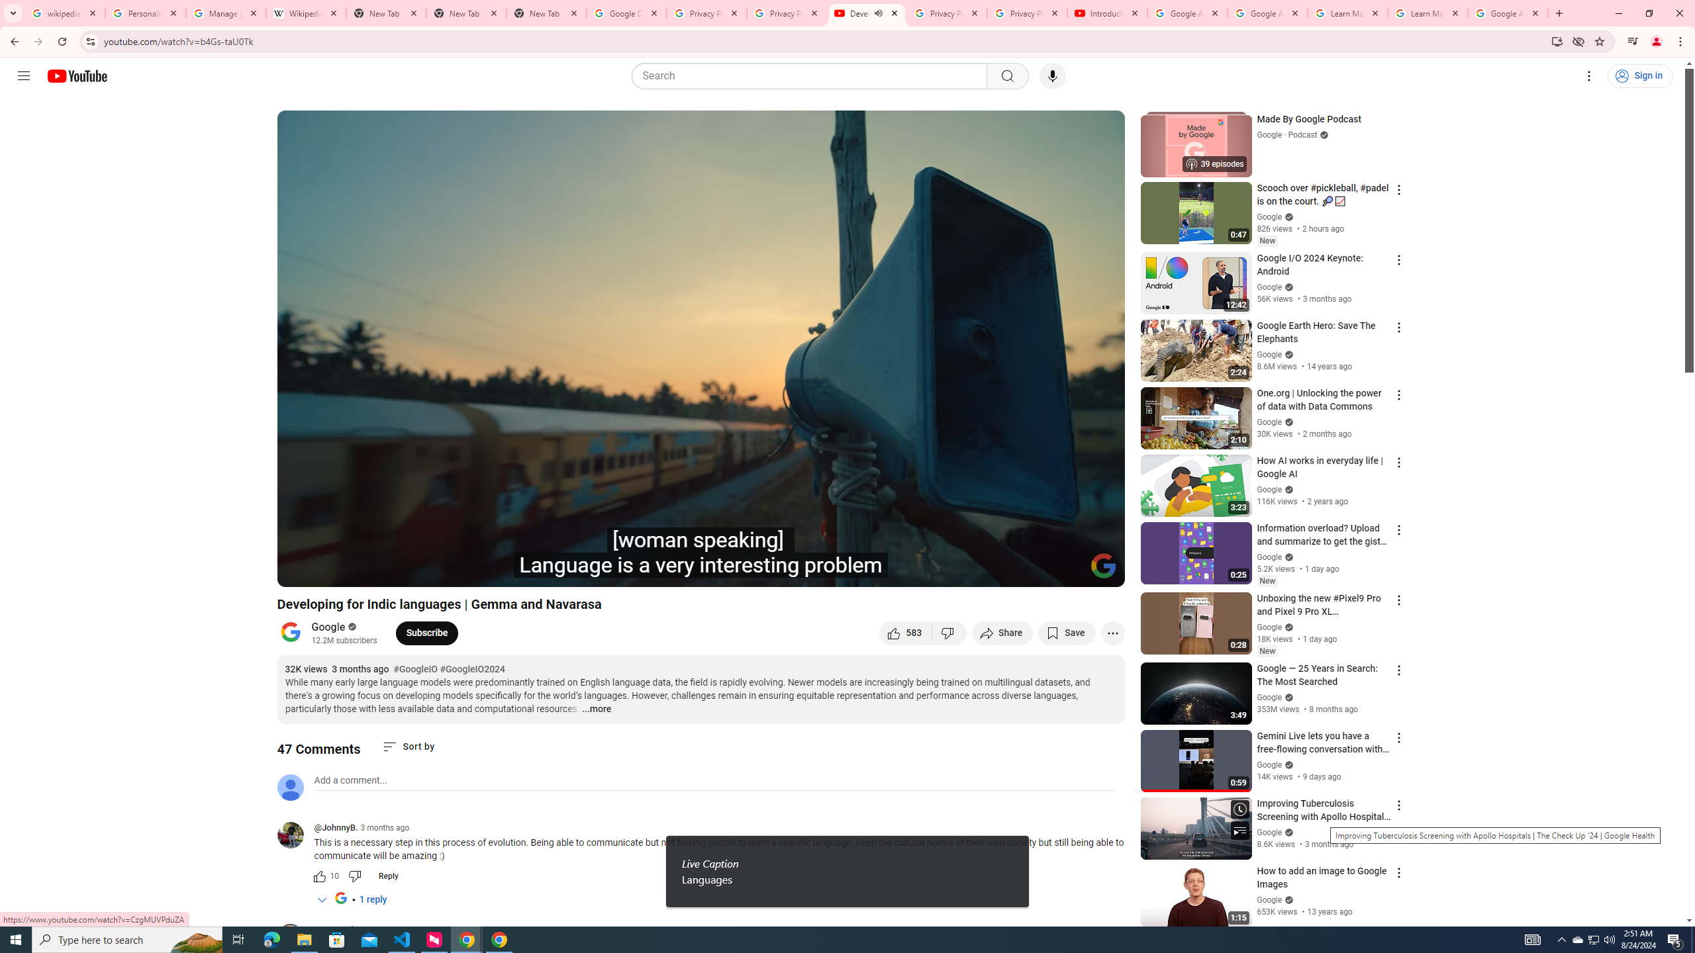 This screenshot has width=1695, height=953. Describe the element at coordinates (1103, 566) in the screenshot. I see `Channel watermark` at that location.